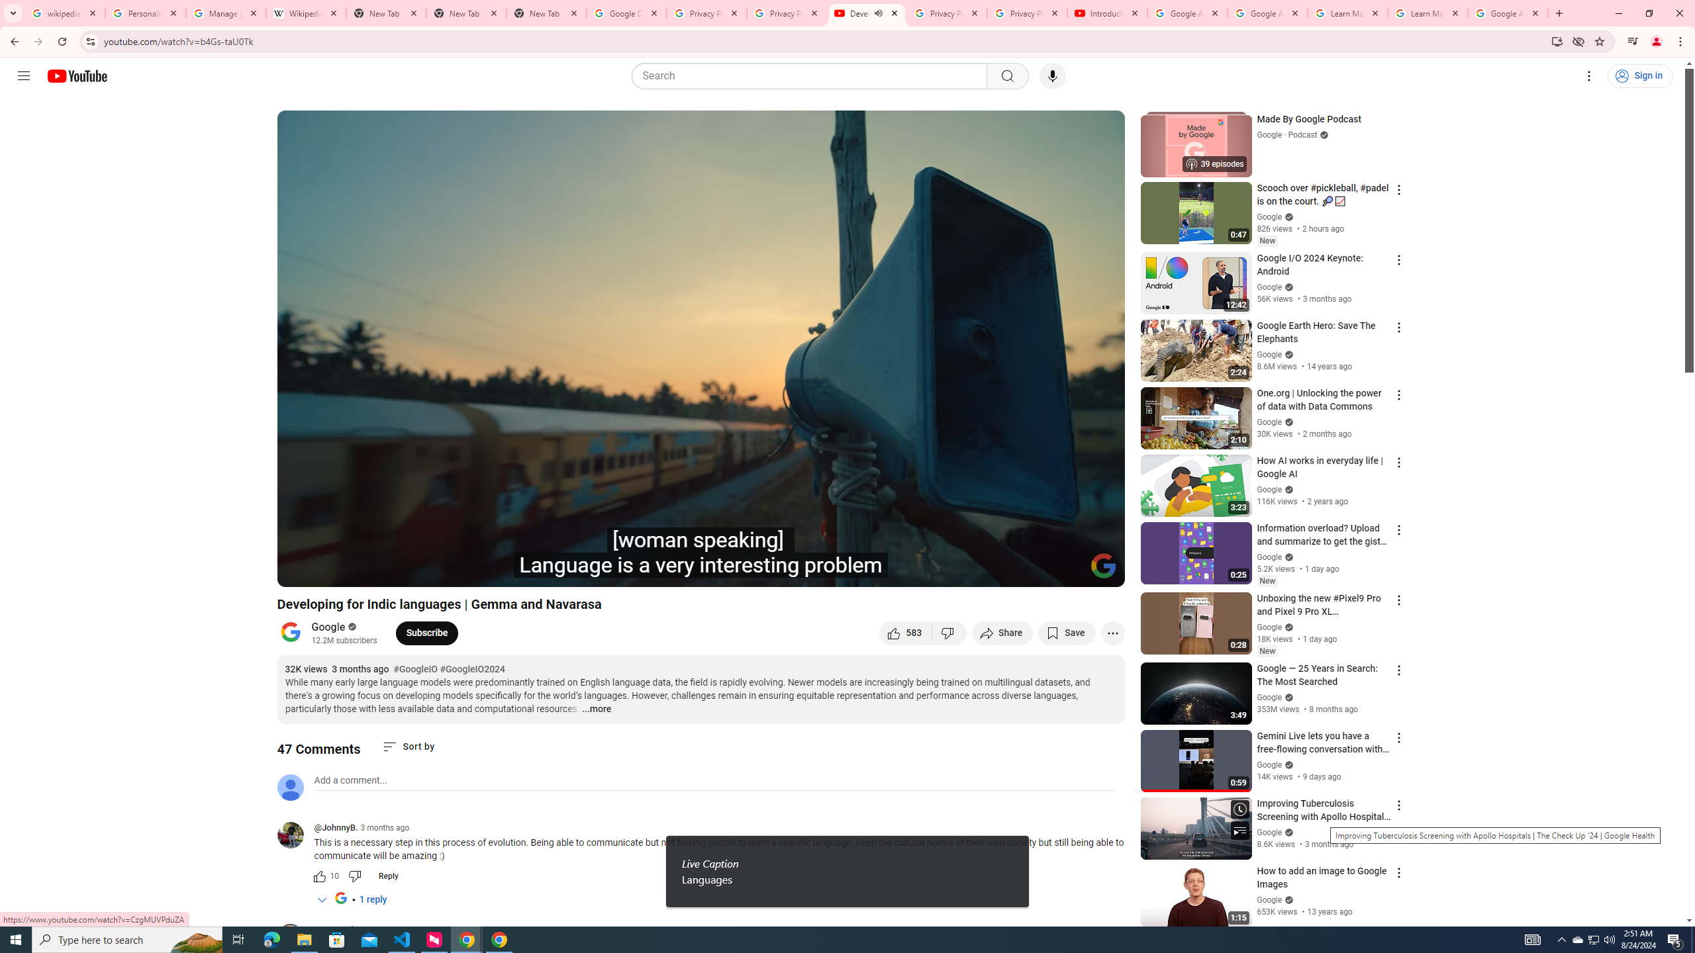 This screenshot has width=1695, height=953. Describe the element at coordinates (1103, 566) in the screenshot. I see `Channel watermark` at that location.